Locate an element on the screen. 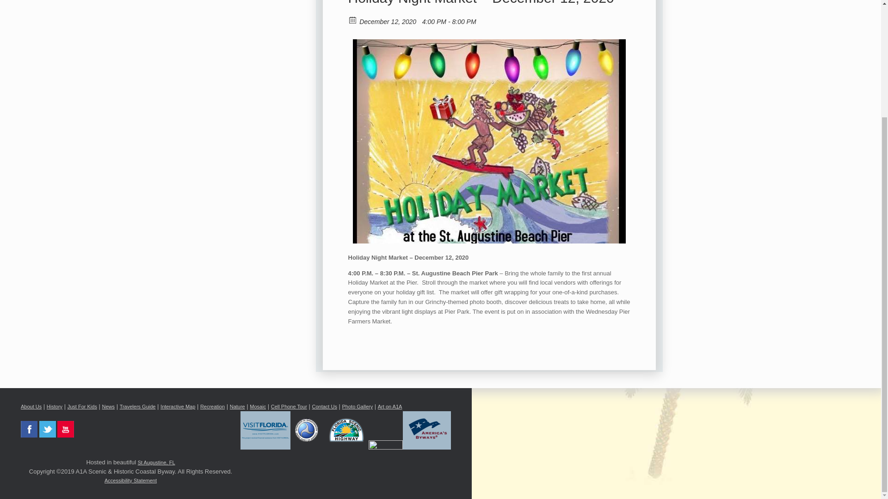  Discover More about St Augustine is located at coordinates (156, 462).